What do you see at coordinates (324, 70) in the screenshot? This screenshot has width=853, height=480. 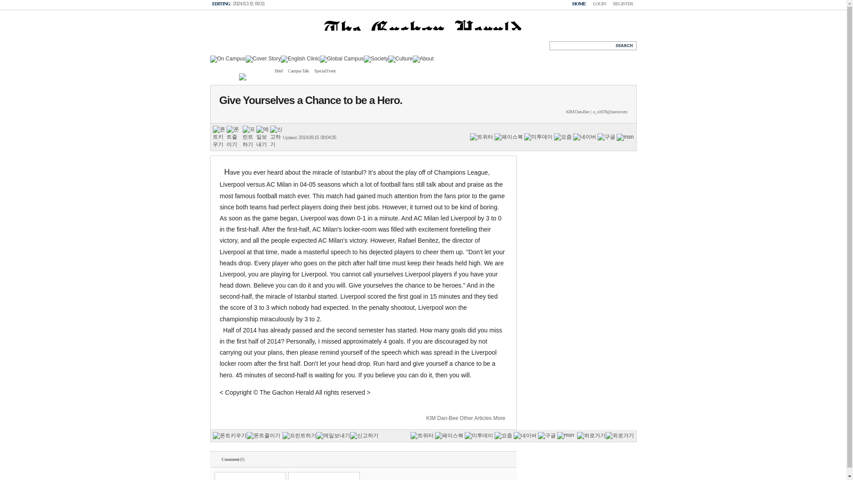 I see `Special Event` at bounding box center [324, 70].